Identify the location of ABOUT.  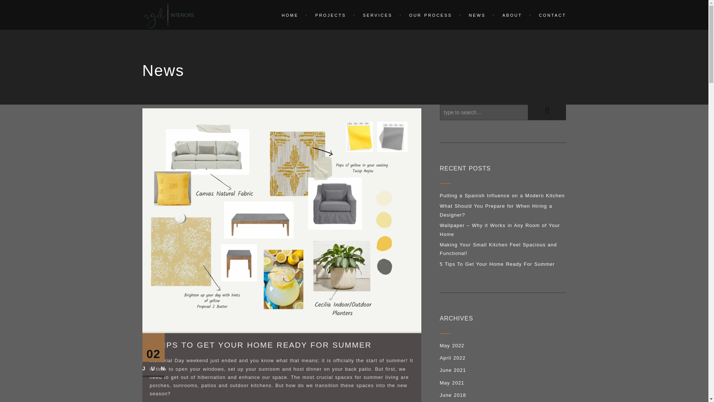
(513, 15).